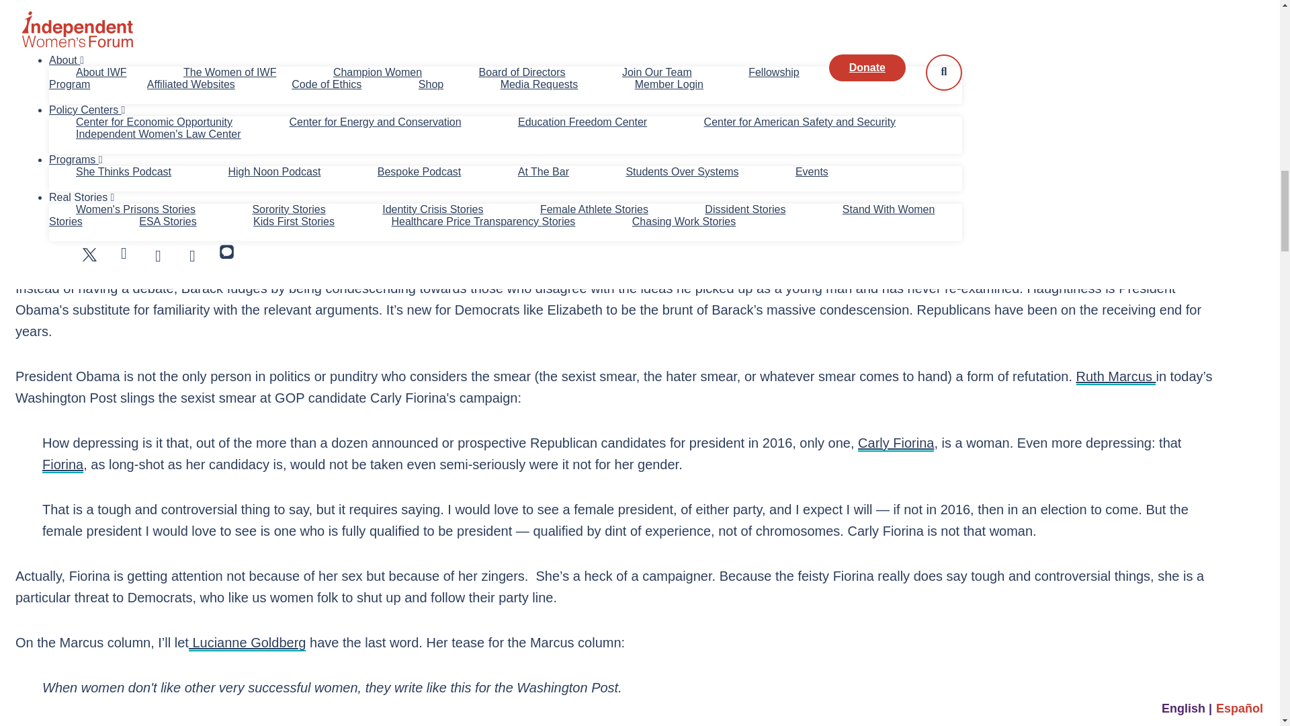 This screenshot has width=1290, height=726. I want to click on www.washingtonpost.com, so click(63, 465).